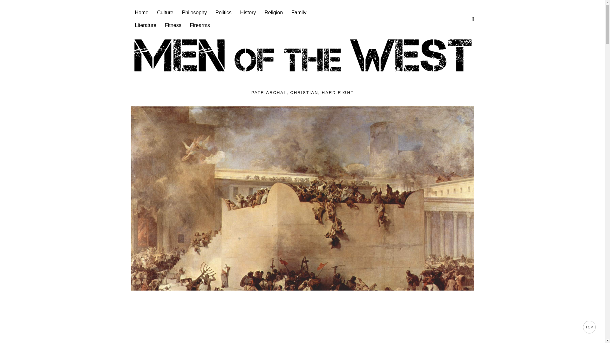  I want to click on Politics, so click(224, 13).